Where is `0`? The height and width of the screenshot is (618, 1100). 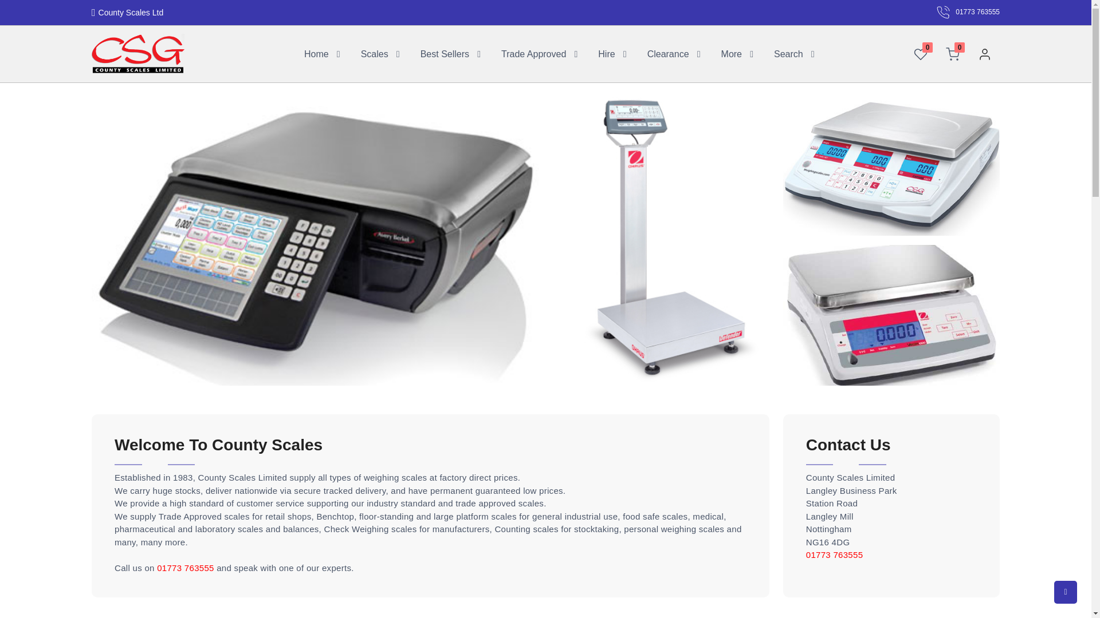
0 is located at coordinates (952, 54).